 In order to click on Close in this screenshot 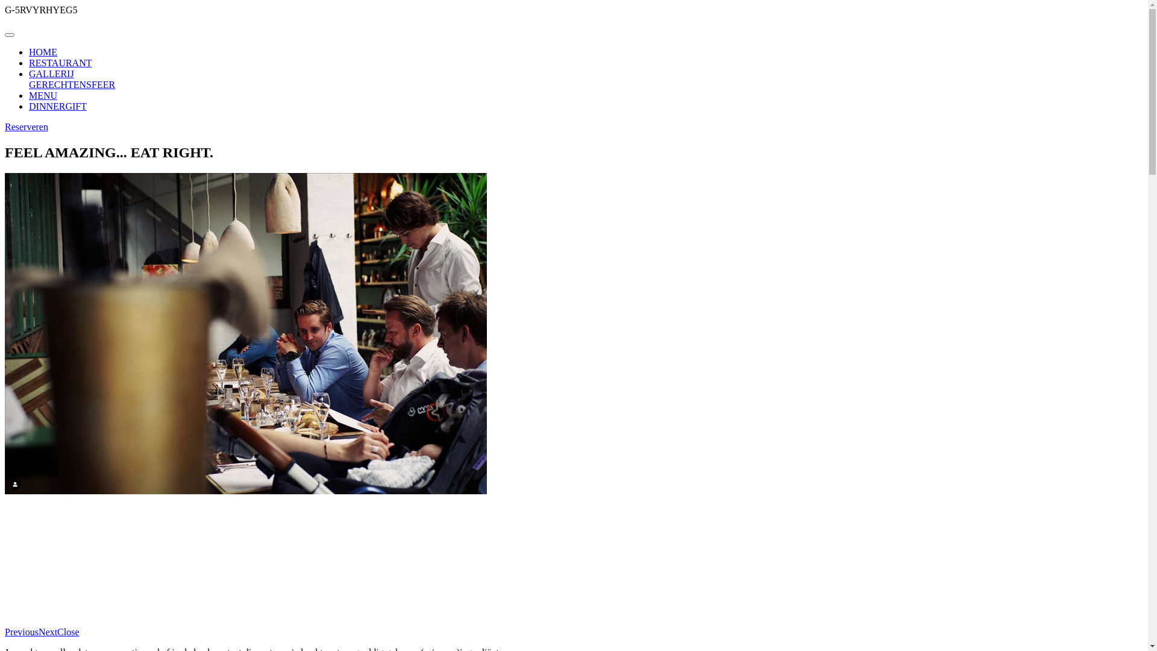, I will do `click(68, 632)`.